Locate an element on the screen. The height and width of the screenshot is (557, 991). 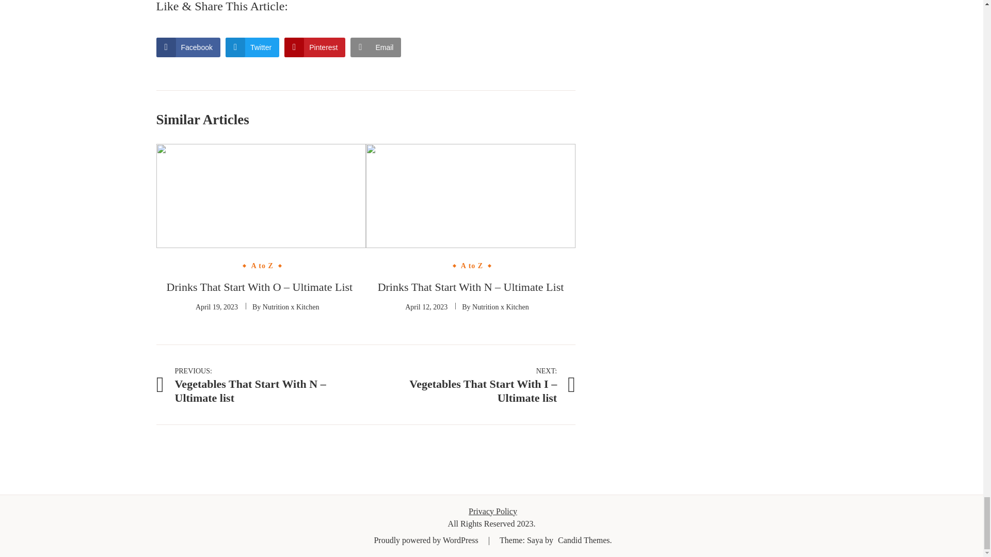
Email is located at coordinates (376, 47).